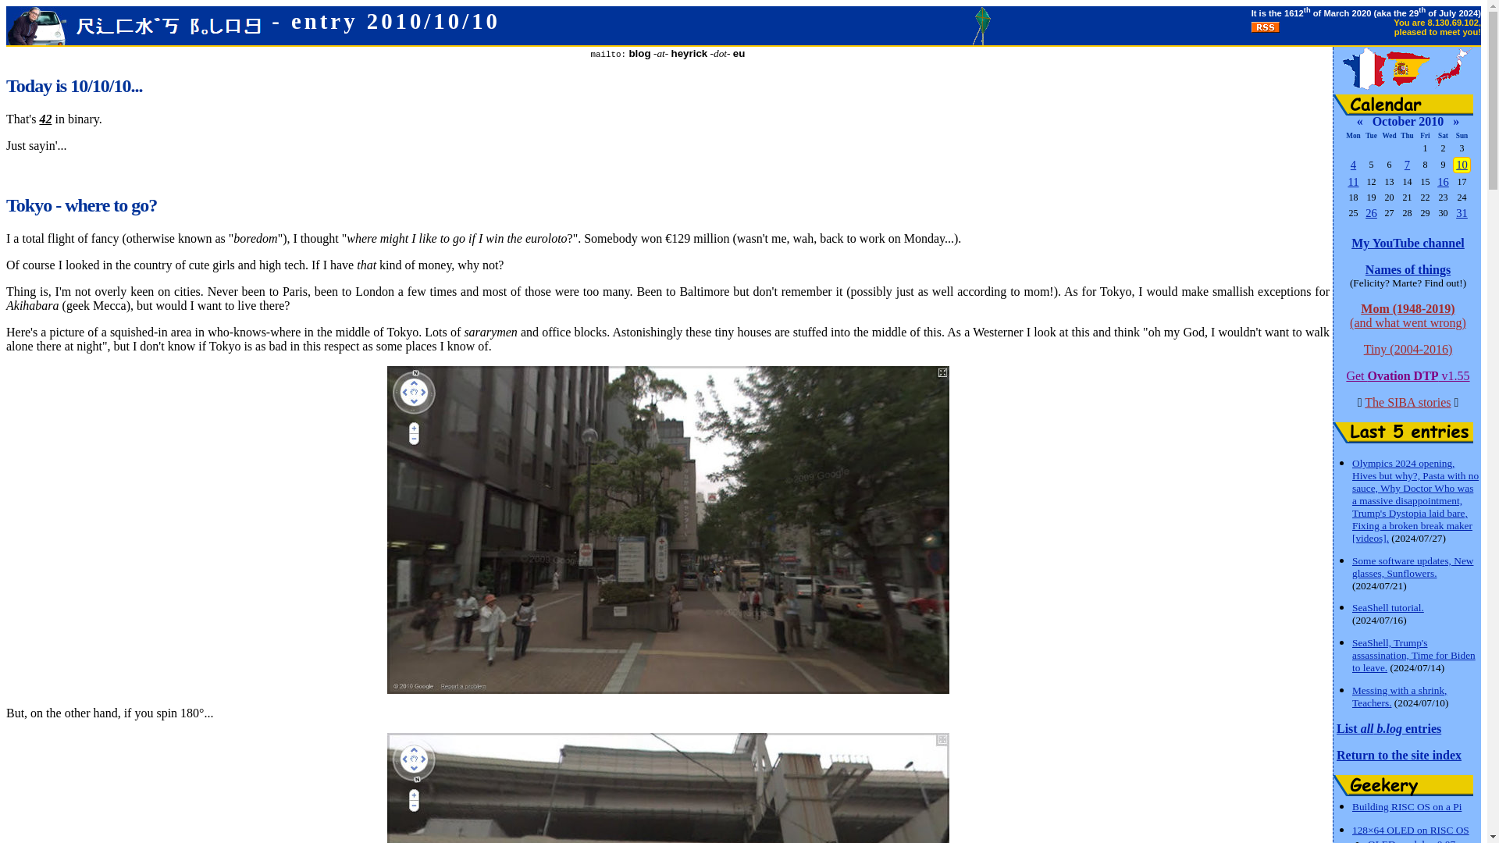  I want to click on 10, so click(1462, 165).